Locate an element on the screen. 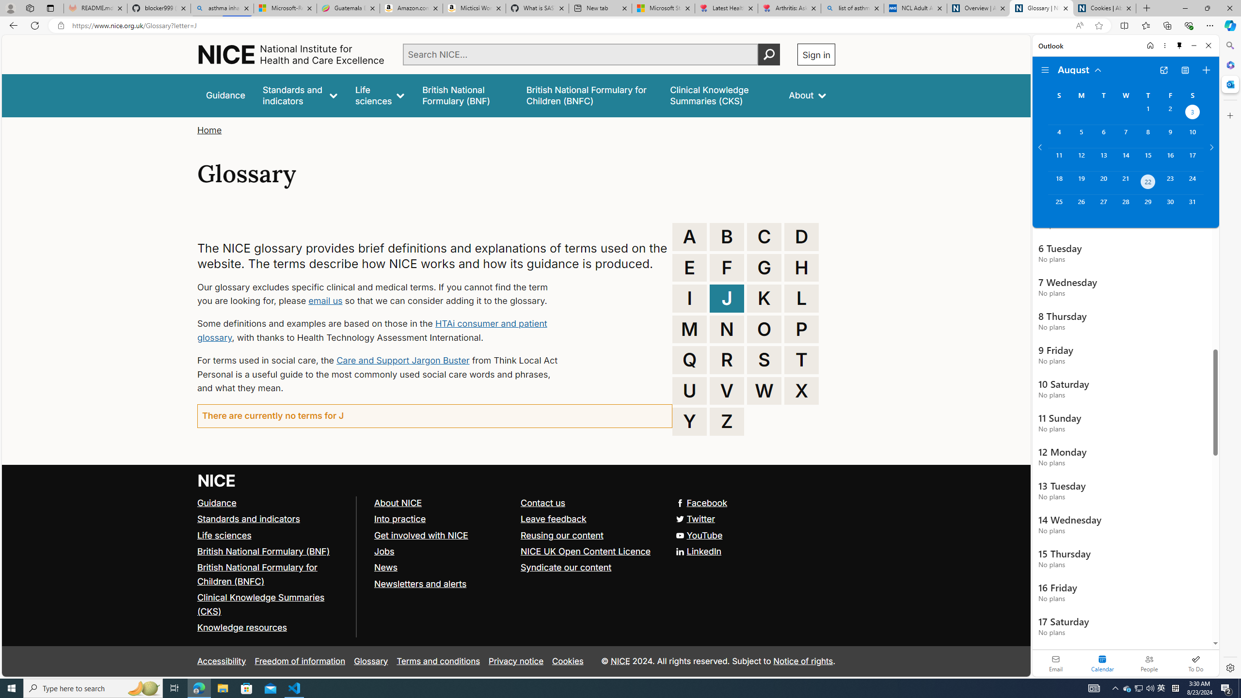 This screenshot has width=1241, height=698. Z is located at coordinates (727, 421).